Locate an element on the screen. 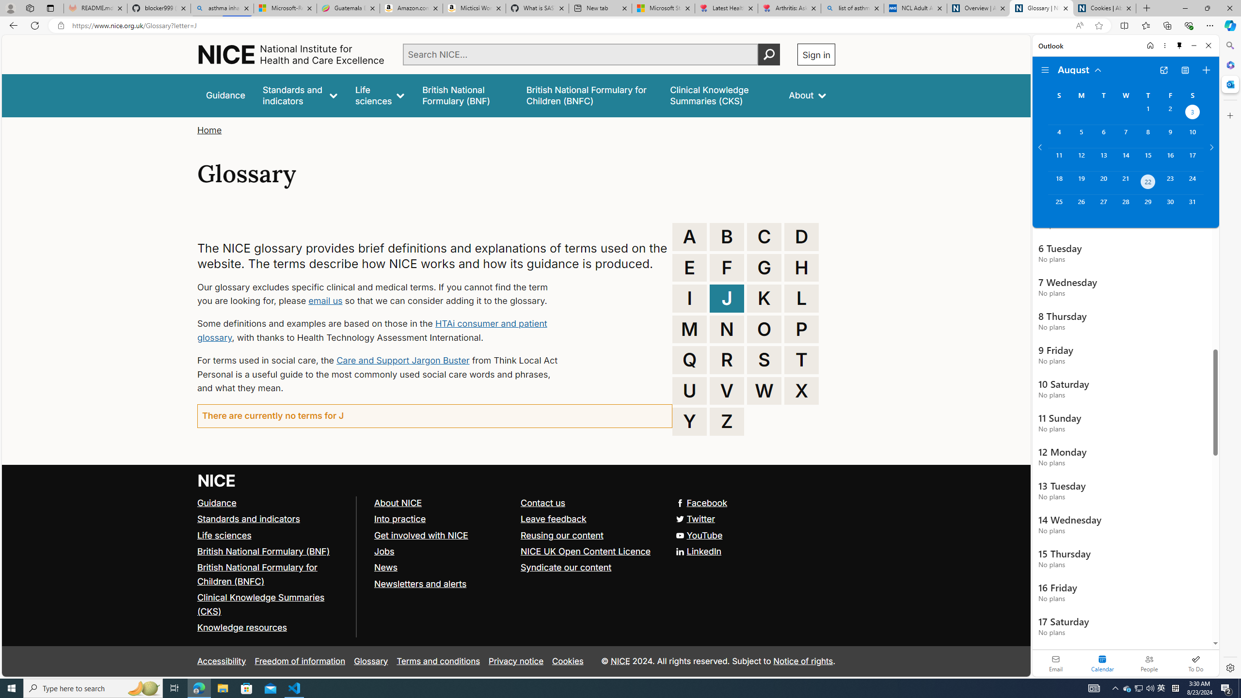 This screenshot has width=1241, height=698. Z is located at coordinates (727, 421).